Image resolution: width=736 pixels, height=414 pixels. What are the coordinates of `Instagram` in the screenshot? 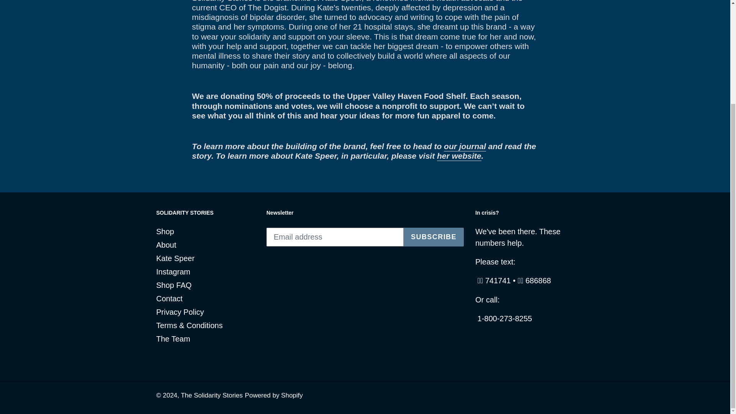 It's located at (173, 271).